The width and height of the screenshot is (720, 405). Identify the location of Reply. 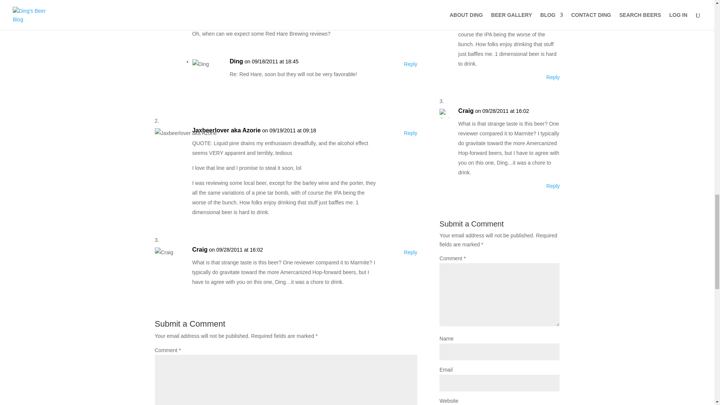
(553, 77).